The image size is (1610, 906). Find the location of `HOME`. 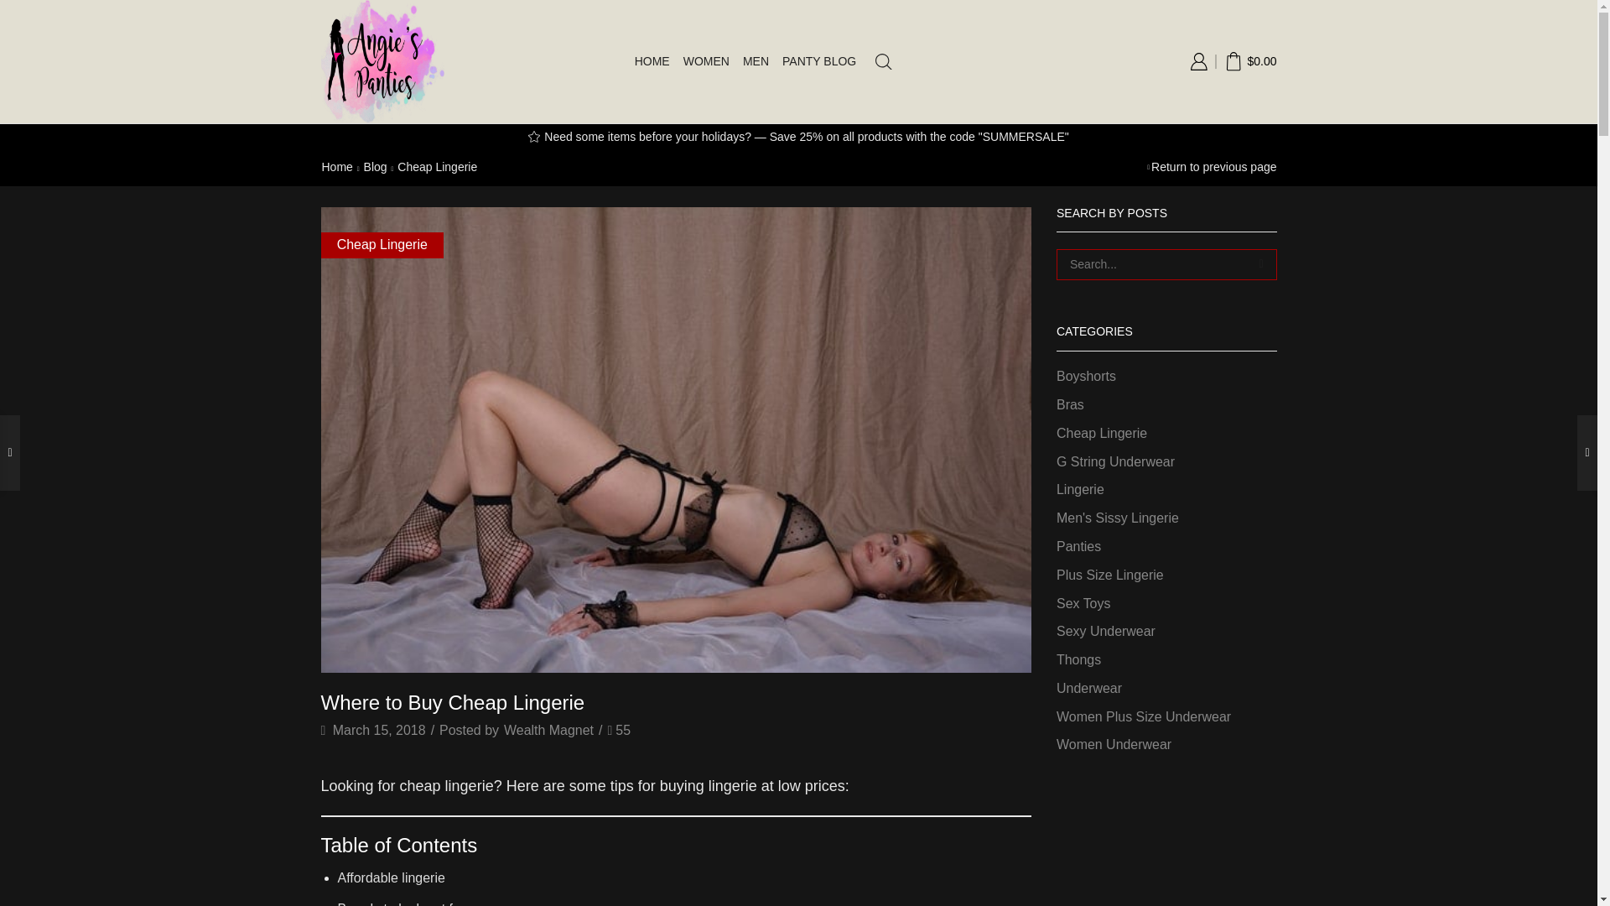

HOME is located at coordinates (652, 60).